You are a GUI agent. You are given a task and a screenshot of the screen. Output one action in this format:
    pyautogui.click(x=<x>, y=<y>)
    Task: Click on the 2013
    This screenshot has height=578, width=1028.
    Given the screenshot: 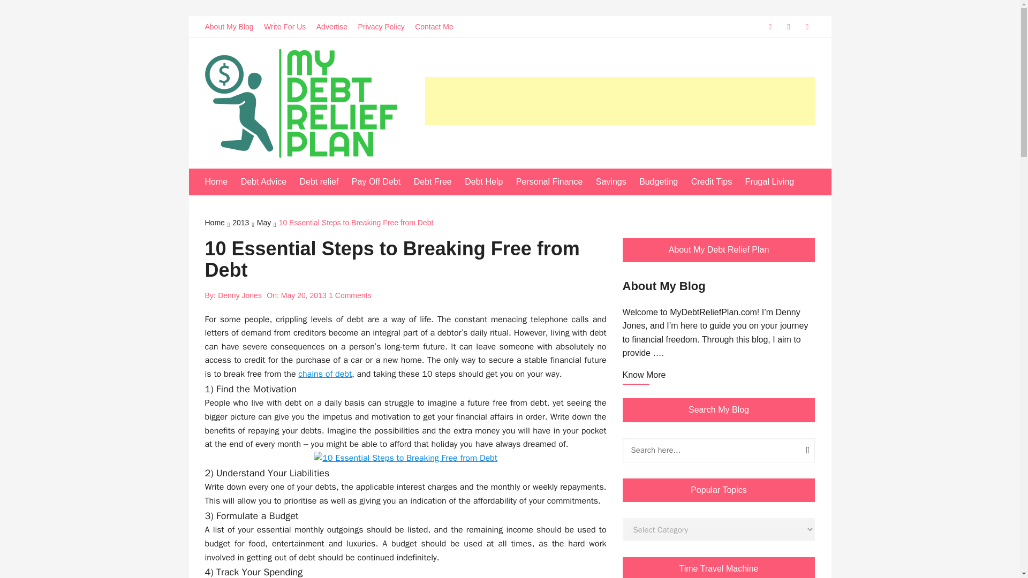 What is the action you would take?
    pyautogui.click(x=244, y=224)
    